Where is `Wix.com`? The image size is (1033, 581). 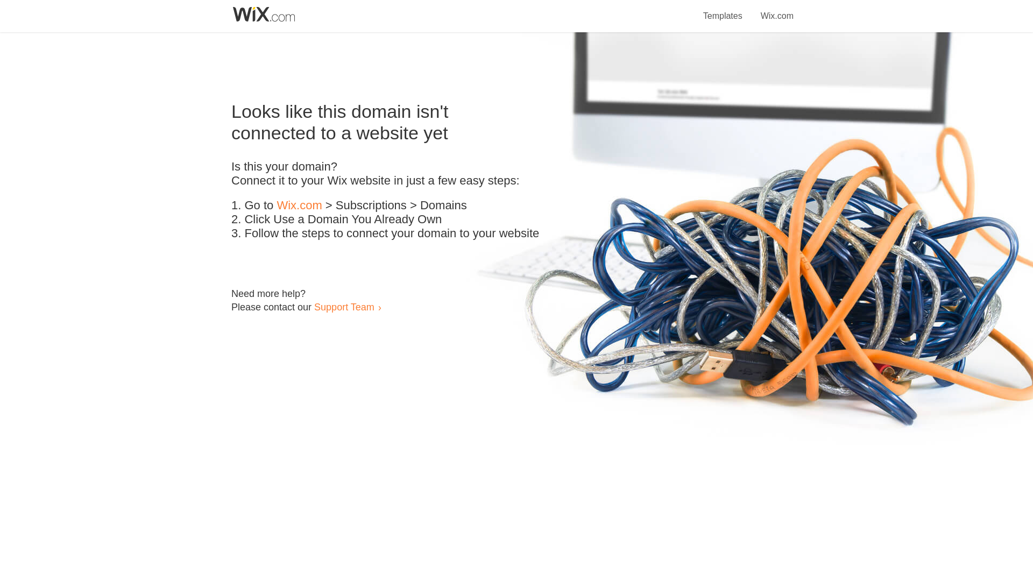 Wix.com is located at coordinates (777, 10).